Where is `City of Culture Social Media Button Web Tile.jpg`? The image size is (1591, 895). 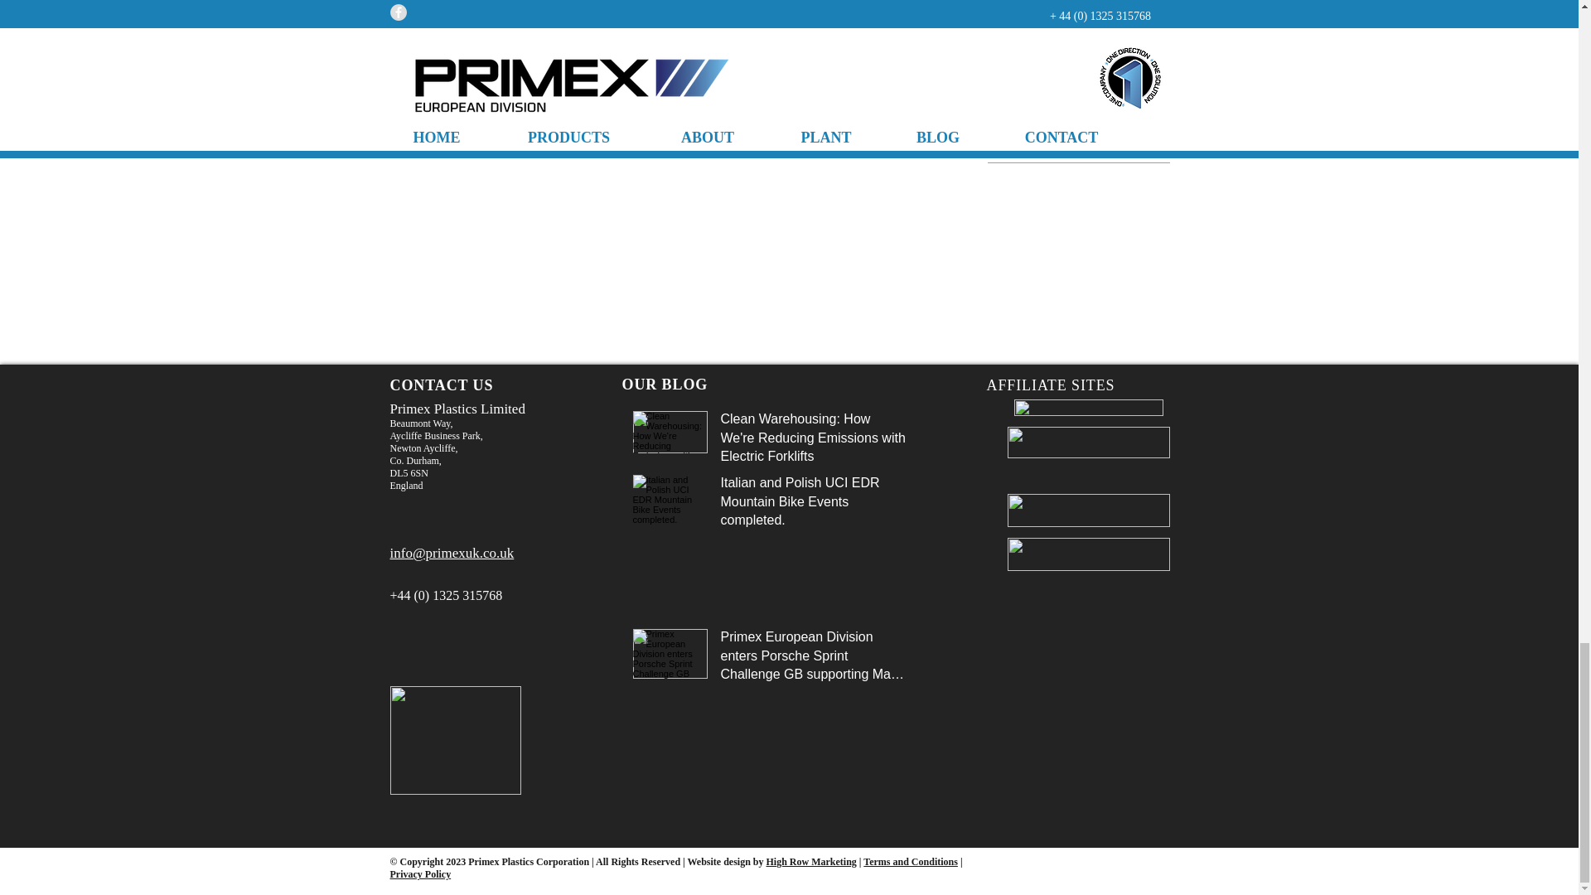 City of Culture Social Media Button Web Tile.jpg is located at coordinates (454, 741).